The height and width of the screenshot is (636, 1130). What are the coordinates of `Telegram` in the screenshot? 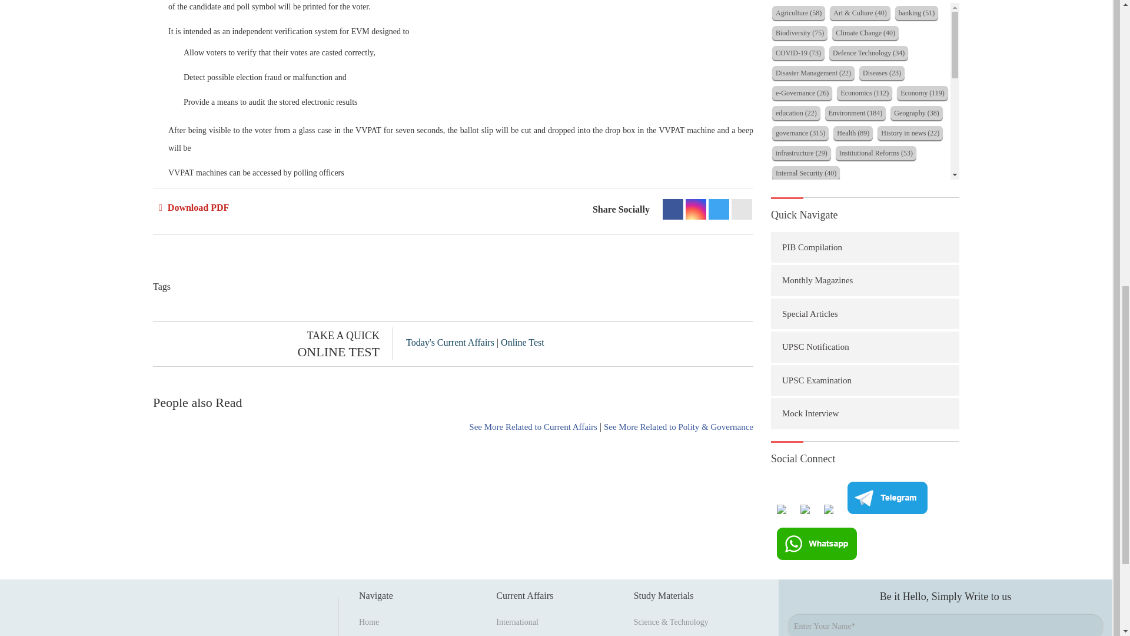 It's located at (718, 209).